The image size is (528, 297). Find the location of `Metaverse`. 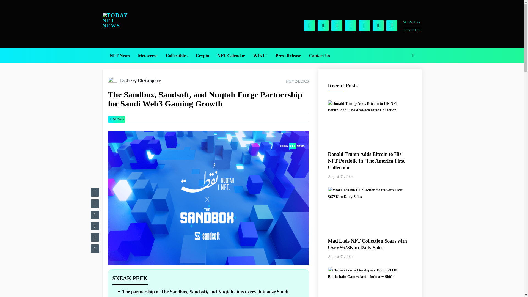

Metaverse is located at coordinates (148, 56).